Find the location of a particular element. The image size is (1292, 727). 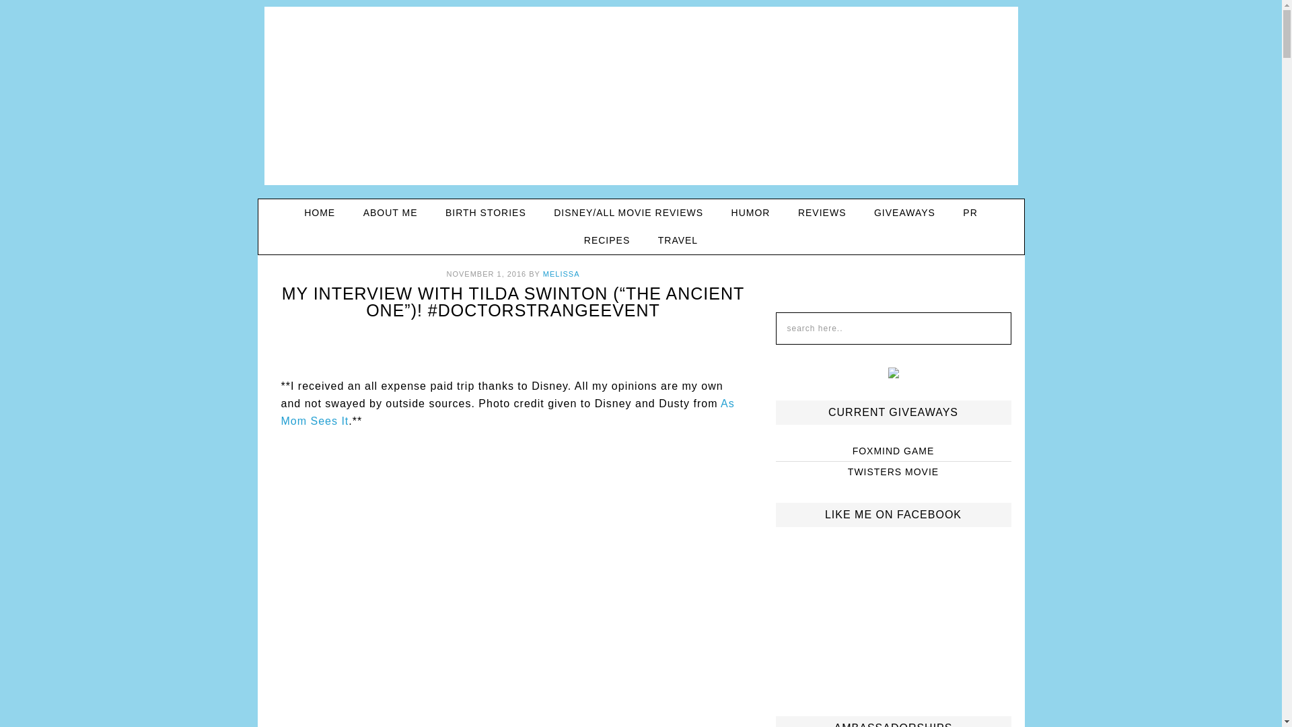

THE MOMMYHOOD CHRONICLES is located at coordinates (641, 100).